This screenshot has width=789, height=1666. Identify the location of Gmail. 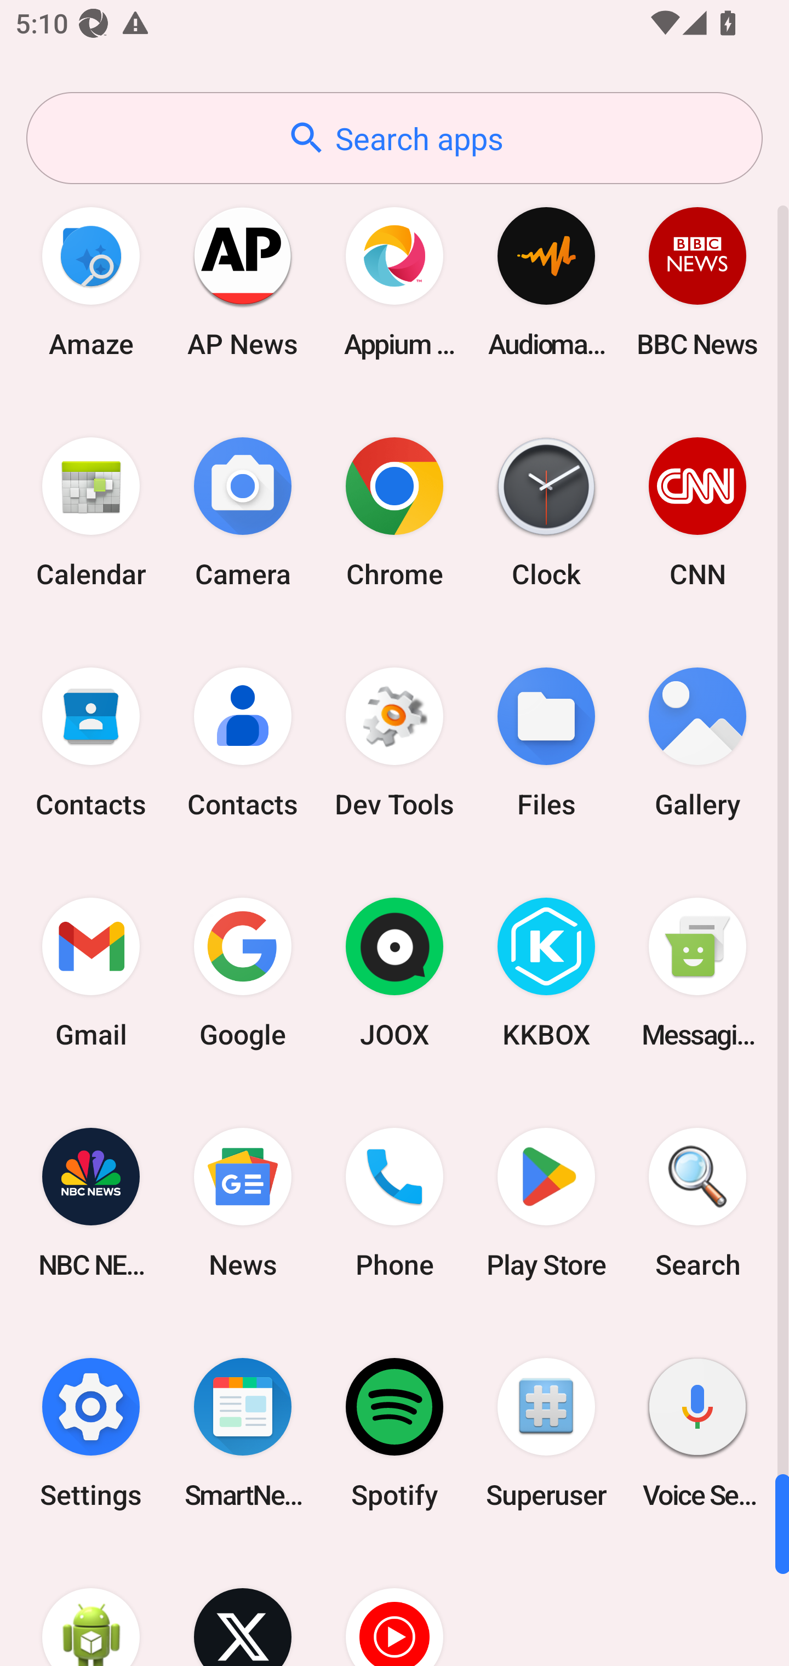
(91, 973).